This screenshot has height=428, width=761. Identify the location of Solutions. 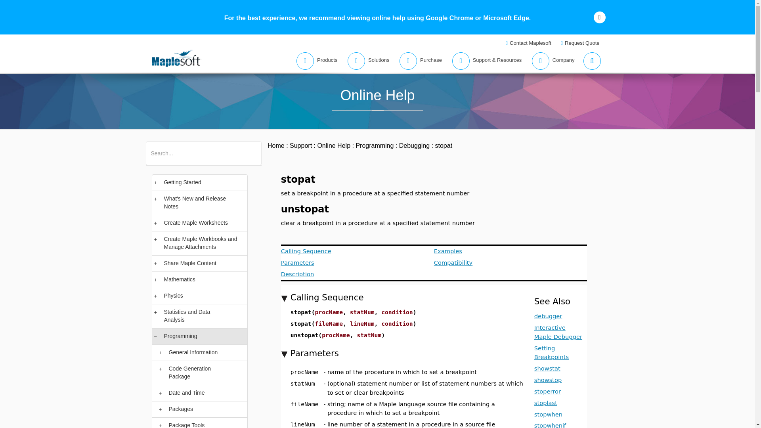
(366, 61).